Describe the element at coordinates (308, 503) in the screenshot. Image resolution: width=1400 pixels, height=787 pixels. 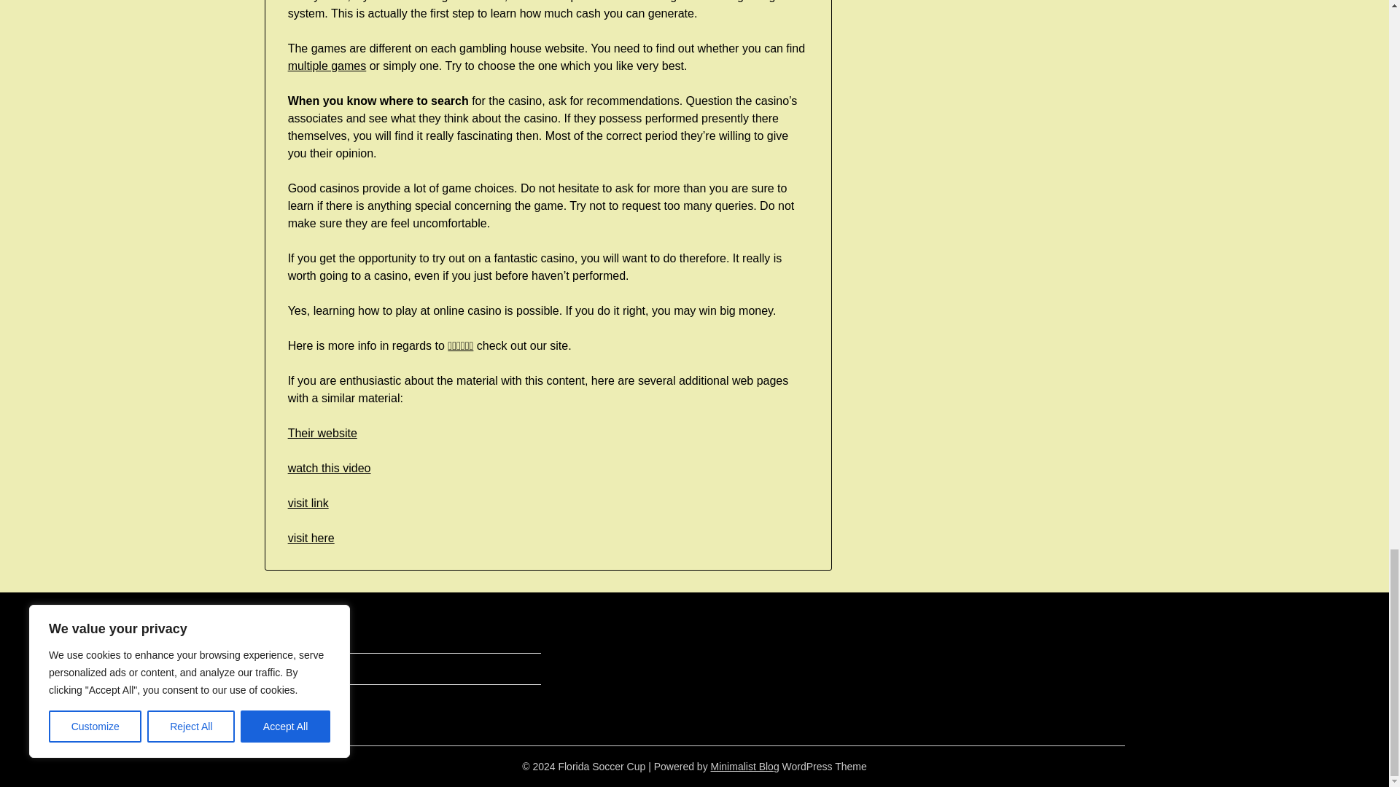
I see `visit link` at that location.